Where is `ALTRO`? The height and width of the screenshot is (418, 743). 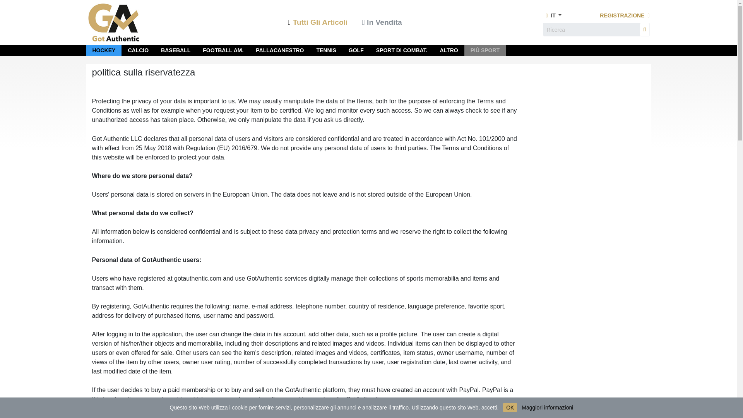
ALTRO is located at coordinates (449, 50).